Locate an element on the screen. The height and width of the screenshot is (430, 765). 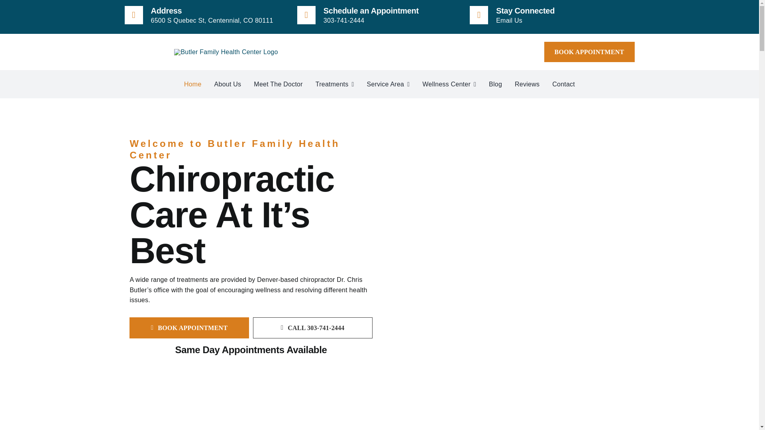
Treatments is located at coordinates (335, 84).